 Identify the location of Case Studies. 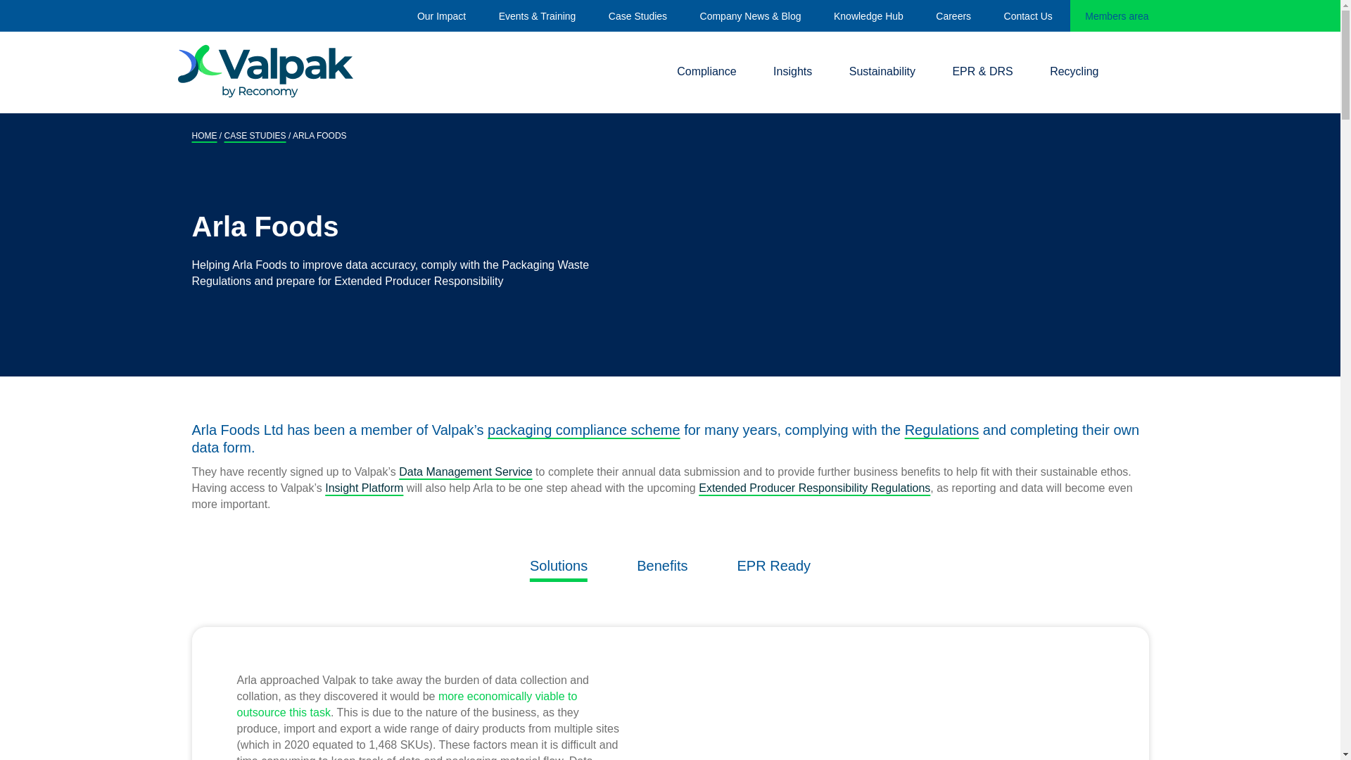
(638, 15).